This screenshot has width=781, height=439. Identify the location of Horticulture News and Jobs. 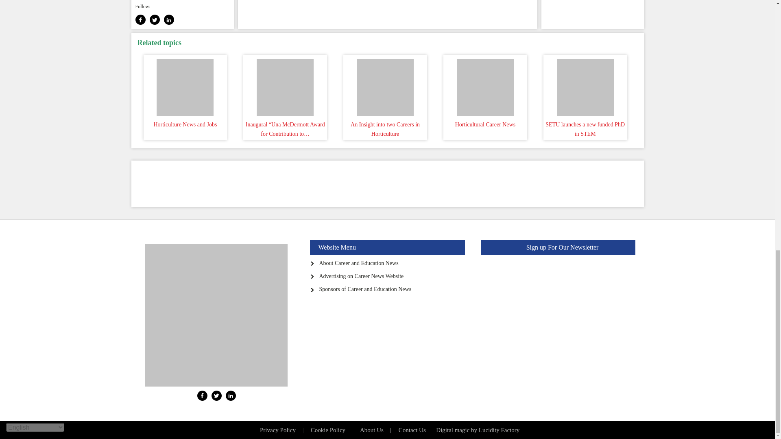
(185, 85).